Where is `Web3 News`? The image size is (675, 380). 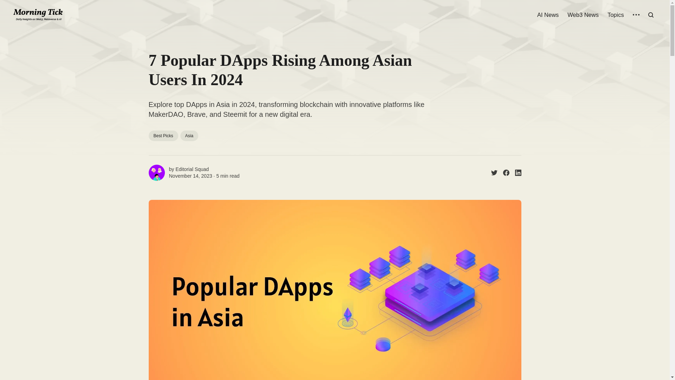
Web3 News is located at coordinates (583, 15).